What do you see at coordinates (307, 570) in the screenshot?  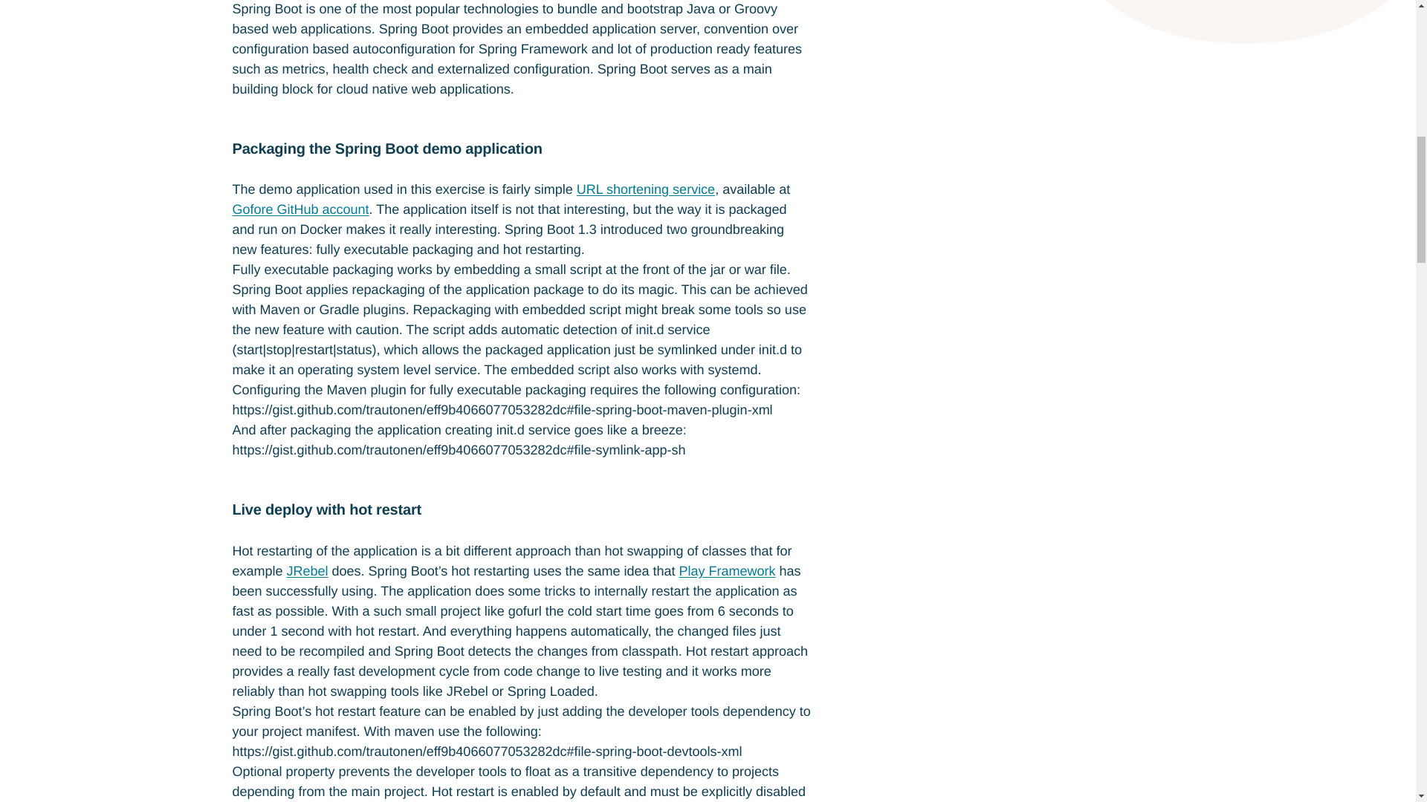 I see `JRebel` at bounding box center [307, 570].